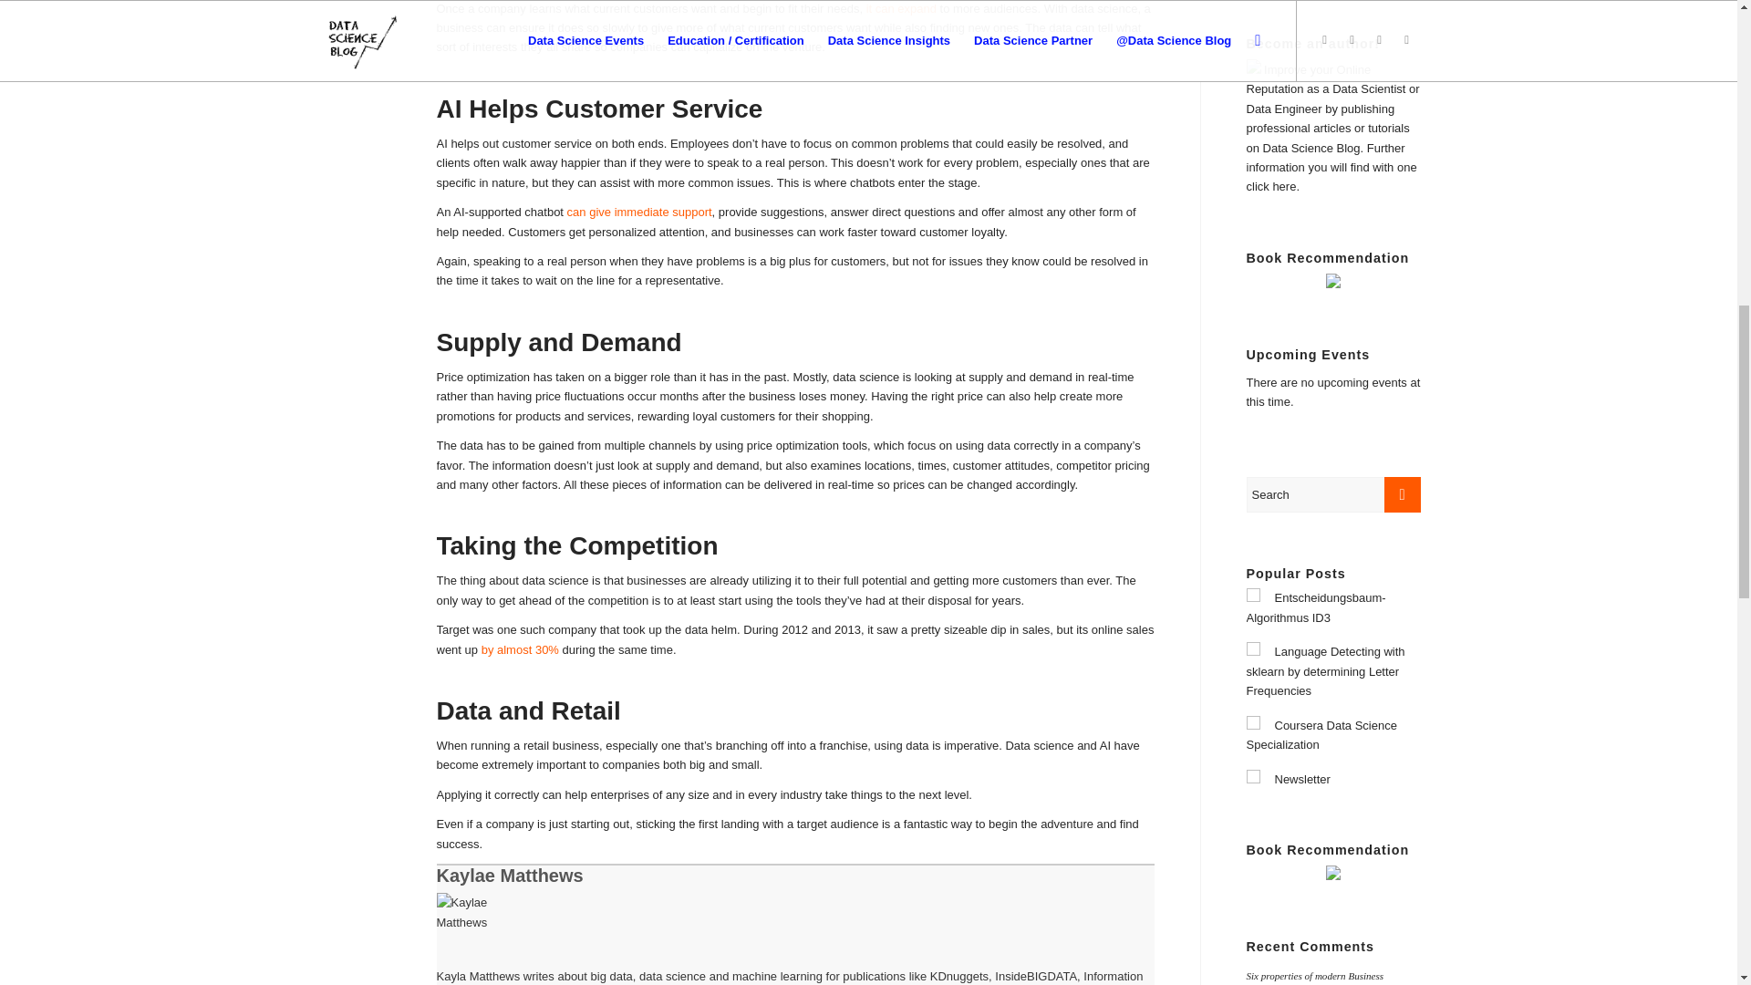 The image size is (1751, 985). What do you see at coordinates (640, 212) in the screenshot?
I see `can give immediate support` at bounding box center [640, 212].